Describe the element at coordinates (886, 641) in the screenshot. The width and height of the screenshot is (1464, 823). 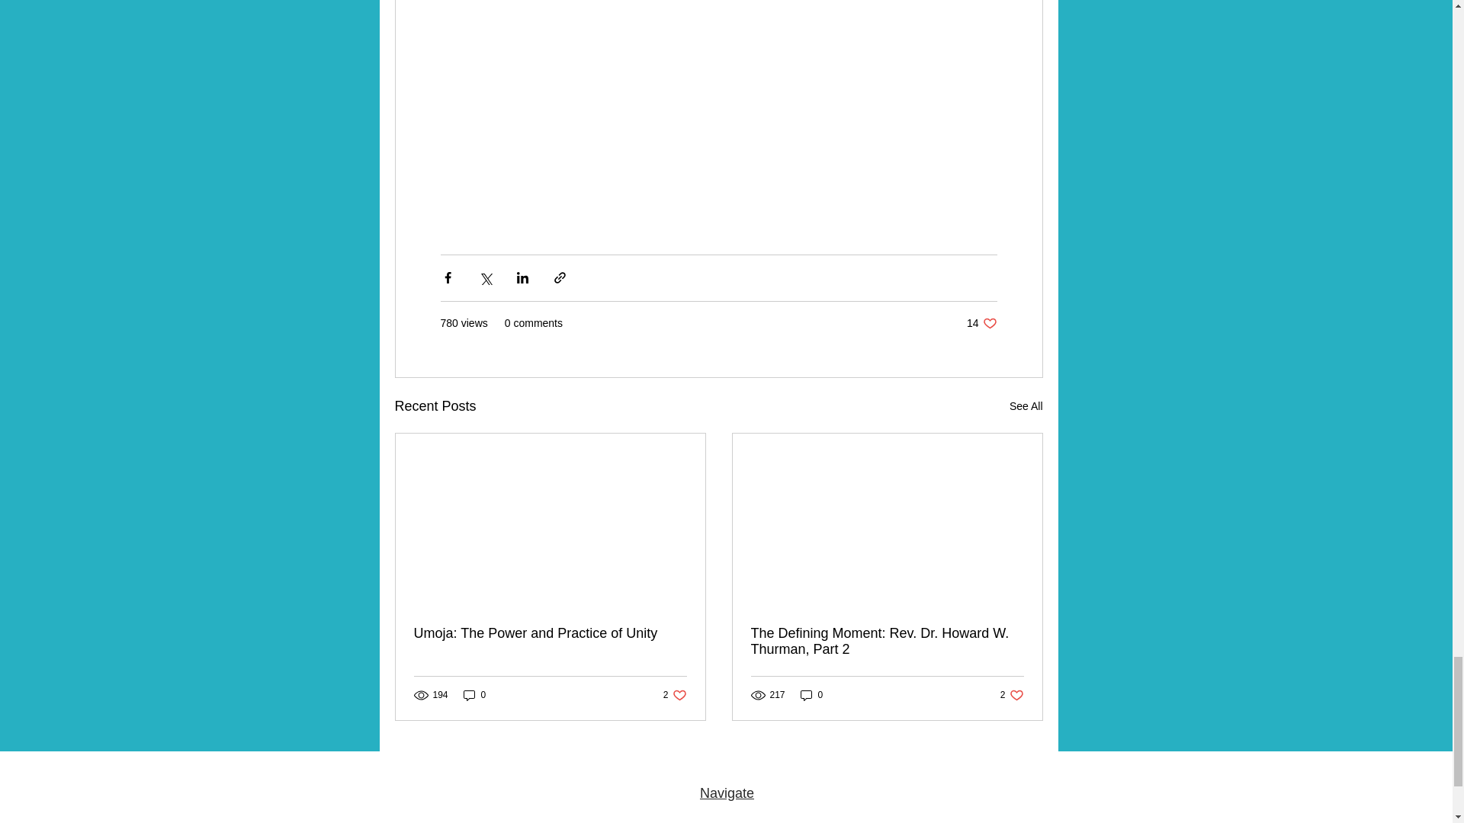
I see `The Defining Moment: Rev. Dr. Howard W. Thurman, Part 2` at that location.